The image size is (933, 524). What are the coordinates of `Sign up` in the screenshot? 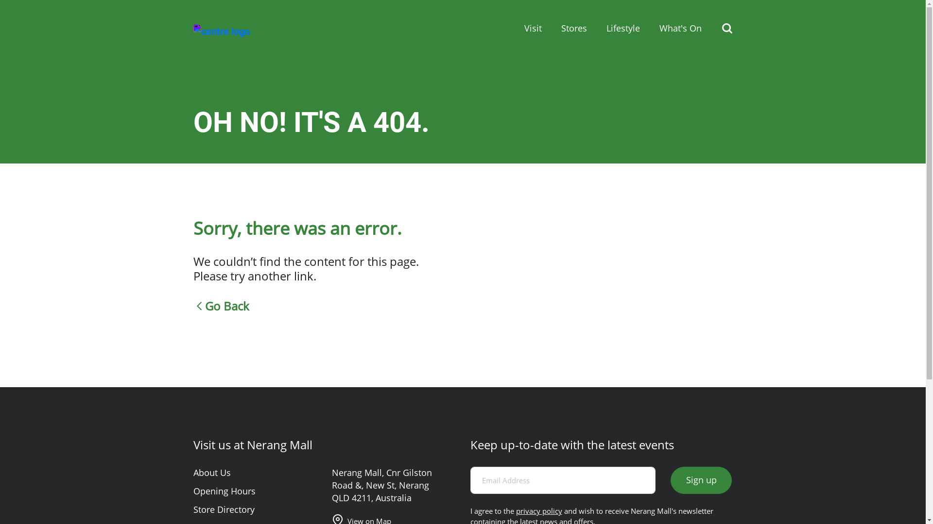 It's located at (701, 480).